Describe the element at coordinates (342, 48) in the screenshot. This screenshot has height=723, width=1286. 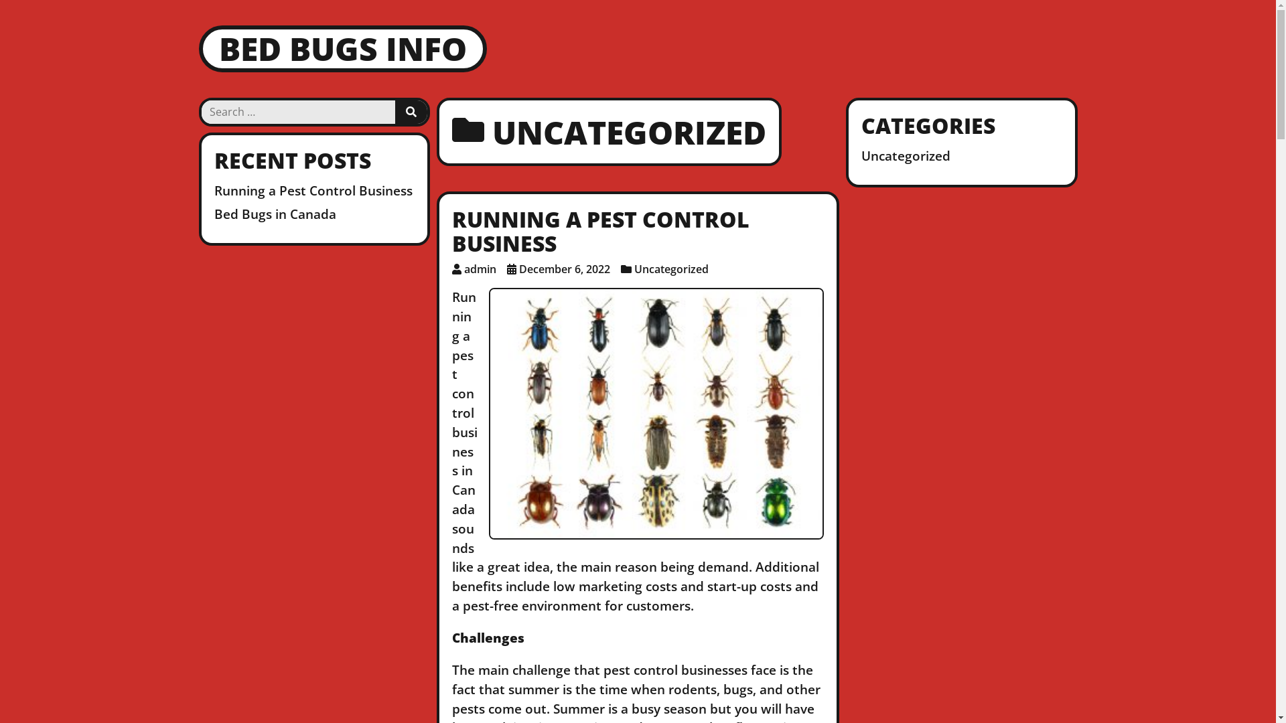
I see `BED BUGS INFO` at that location.